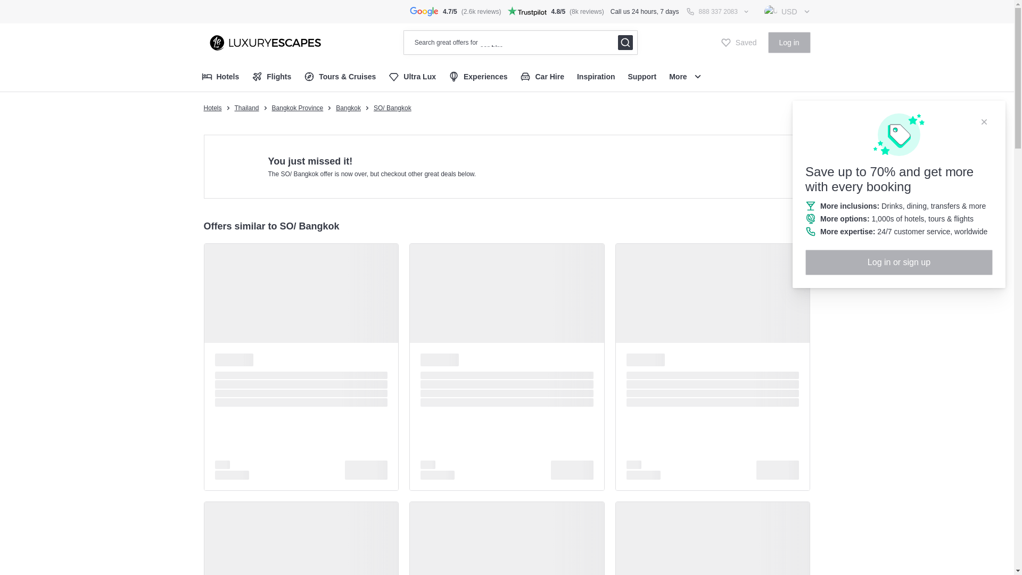 This screenshot has height=575, width=1022. What do you see at coordinates (247, 108) in the screenshot?
I see `Thailand` at bounding box center [247, 108].